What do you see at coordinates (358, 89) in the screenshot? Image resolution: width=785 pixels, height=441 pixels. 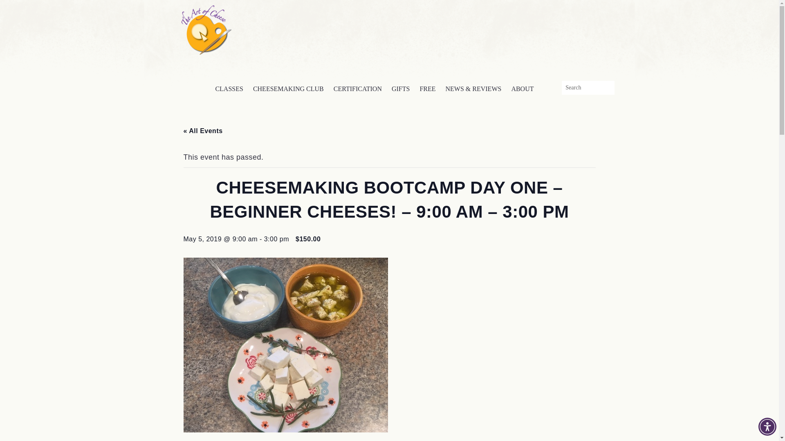 I see `CERTIFICATION` at bounding box center [358, 89].